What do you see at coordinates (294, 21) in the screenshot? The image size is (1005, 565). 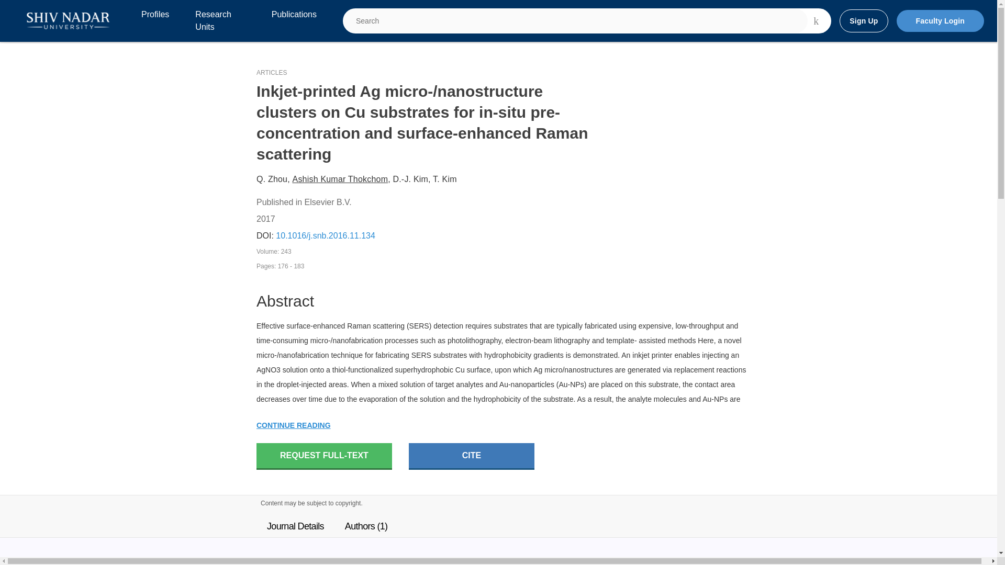 I see `Publications` at bounding box center [294, 21].